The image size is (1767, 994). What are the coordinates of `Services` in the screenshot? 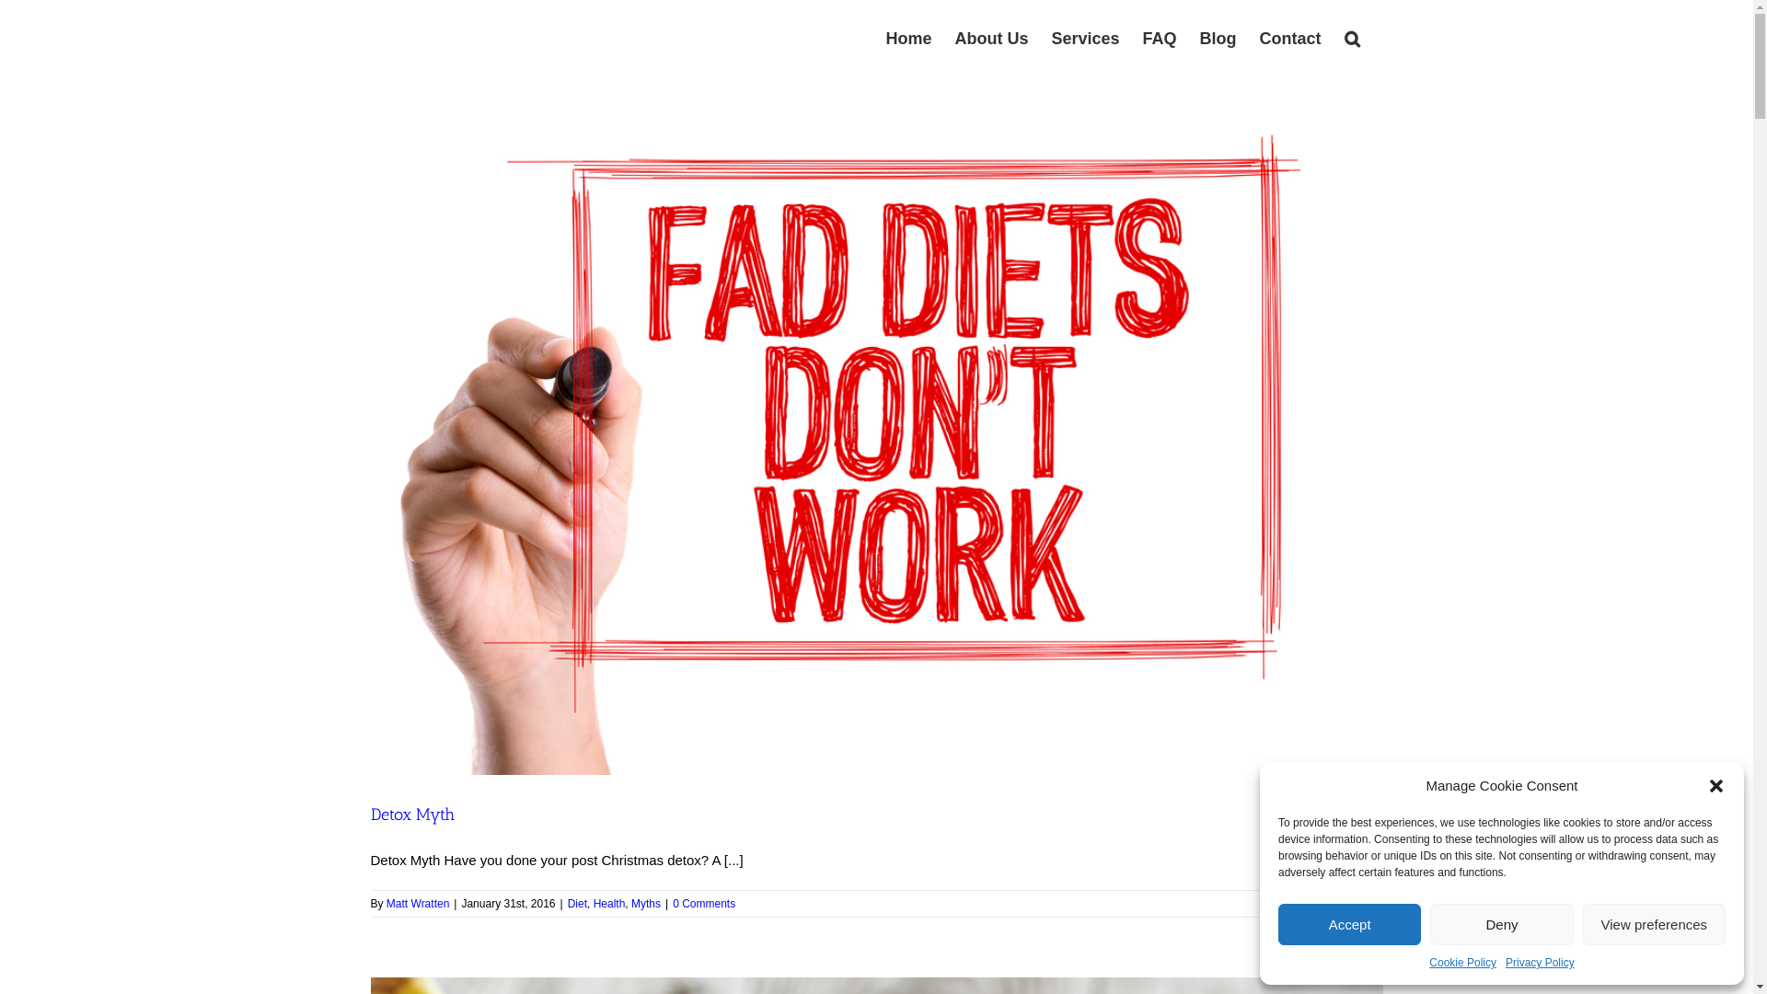 It's located at (1085, 39).